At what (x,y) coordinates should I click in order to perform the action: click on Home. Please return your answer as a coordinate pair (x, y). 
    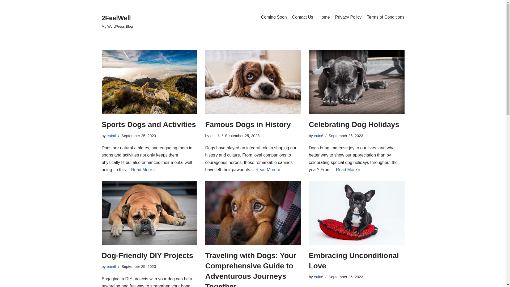
    Looking at the image, I should click on (324, 17).